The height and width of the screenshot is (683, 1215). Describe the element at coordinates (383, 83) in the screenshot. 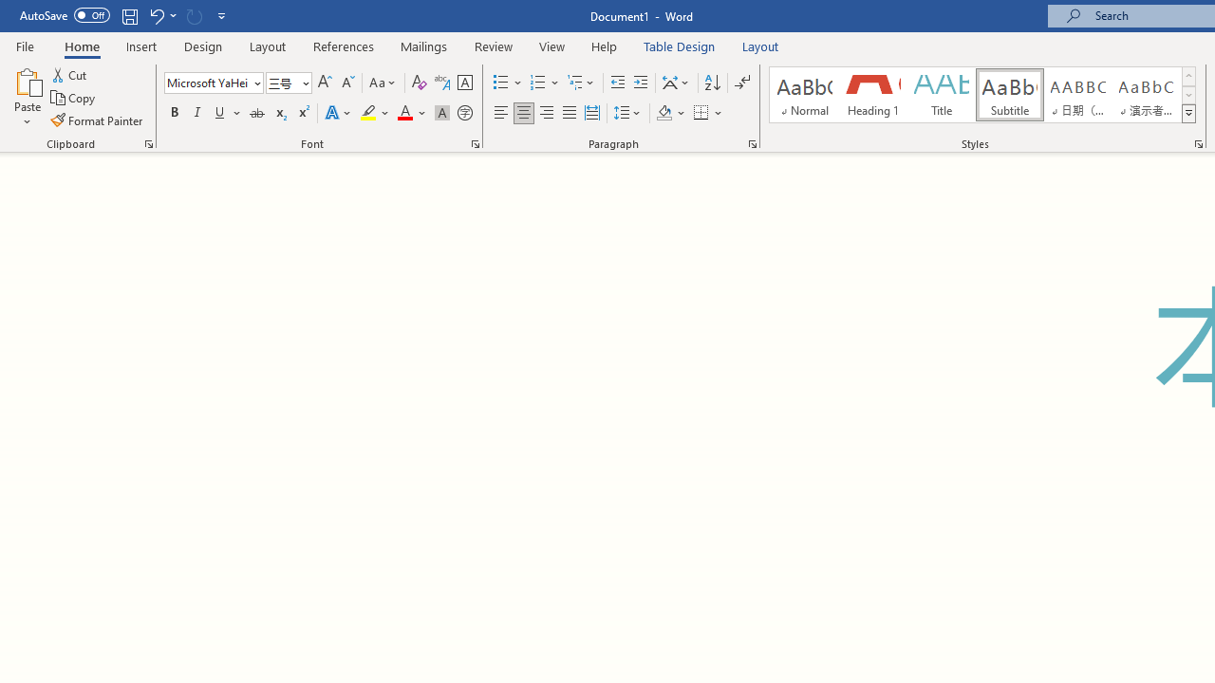

I see `Change Case` at that location.